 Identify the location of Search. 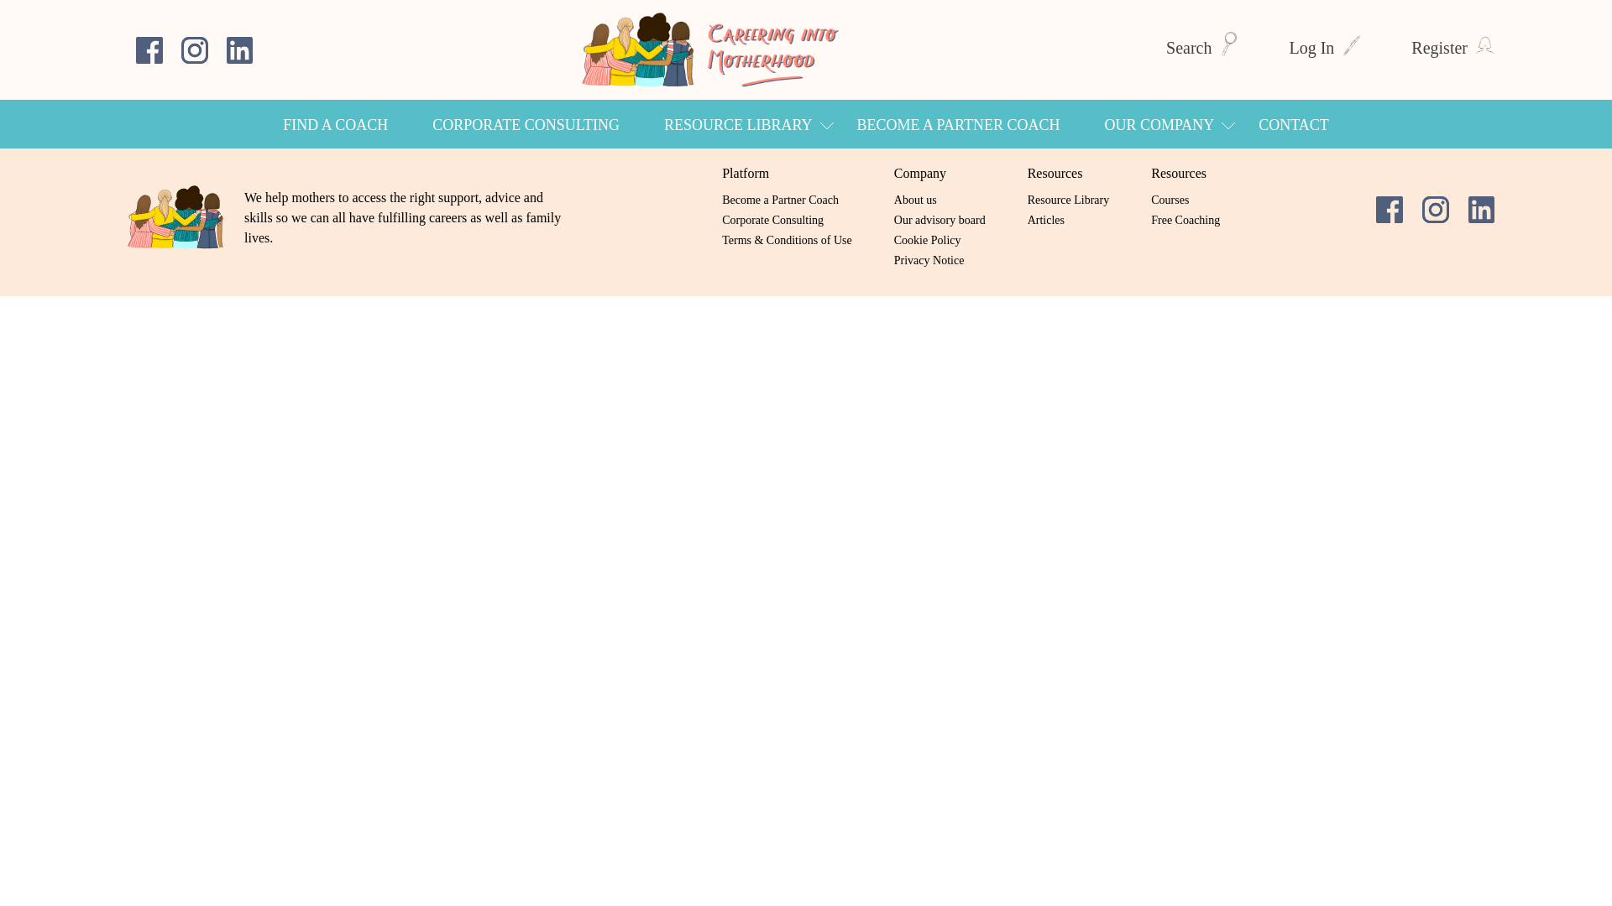
(1201, 48).